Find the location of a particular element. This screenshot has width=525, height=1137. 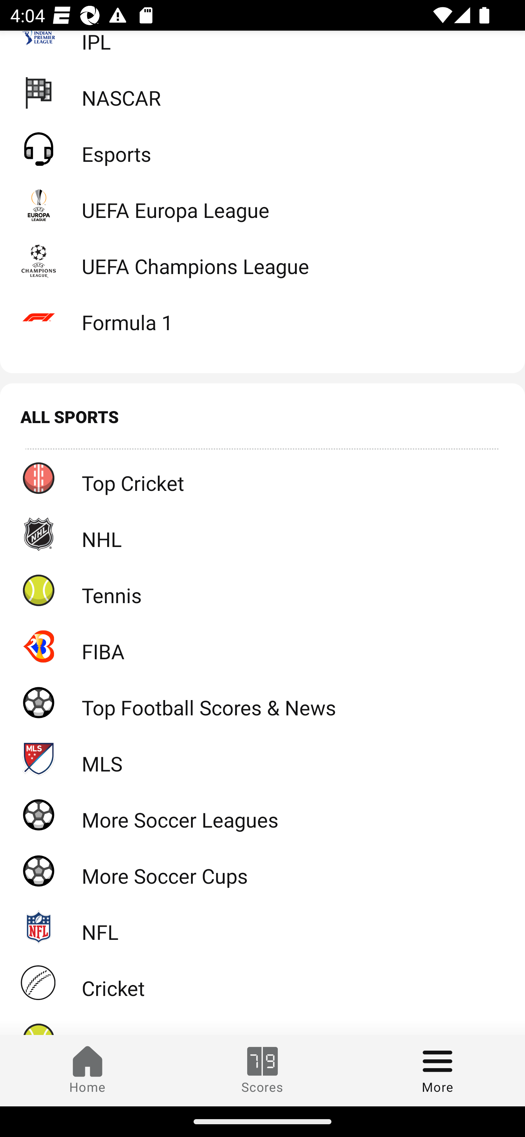

Formula 1 is located at coordinates (262, 317).